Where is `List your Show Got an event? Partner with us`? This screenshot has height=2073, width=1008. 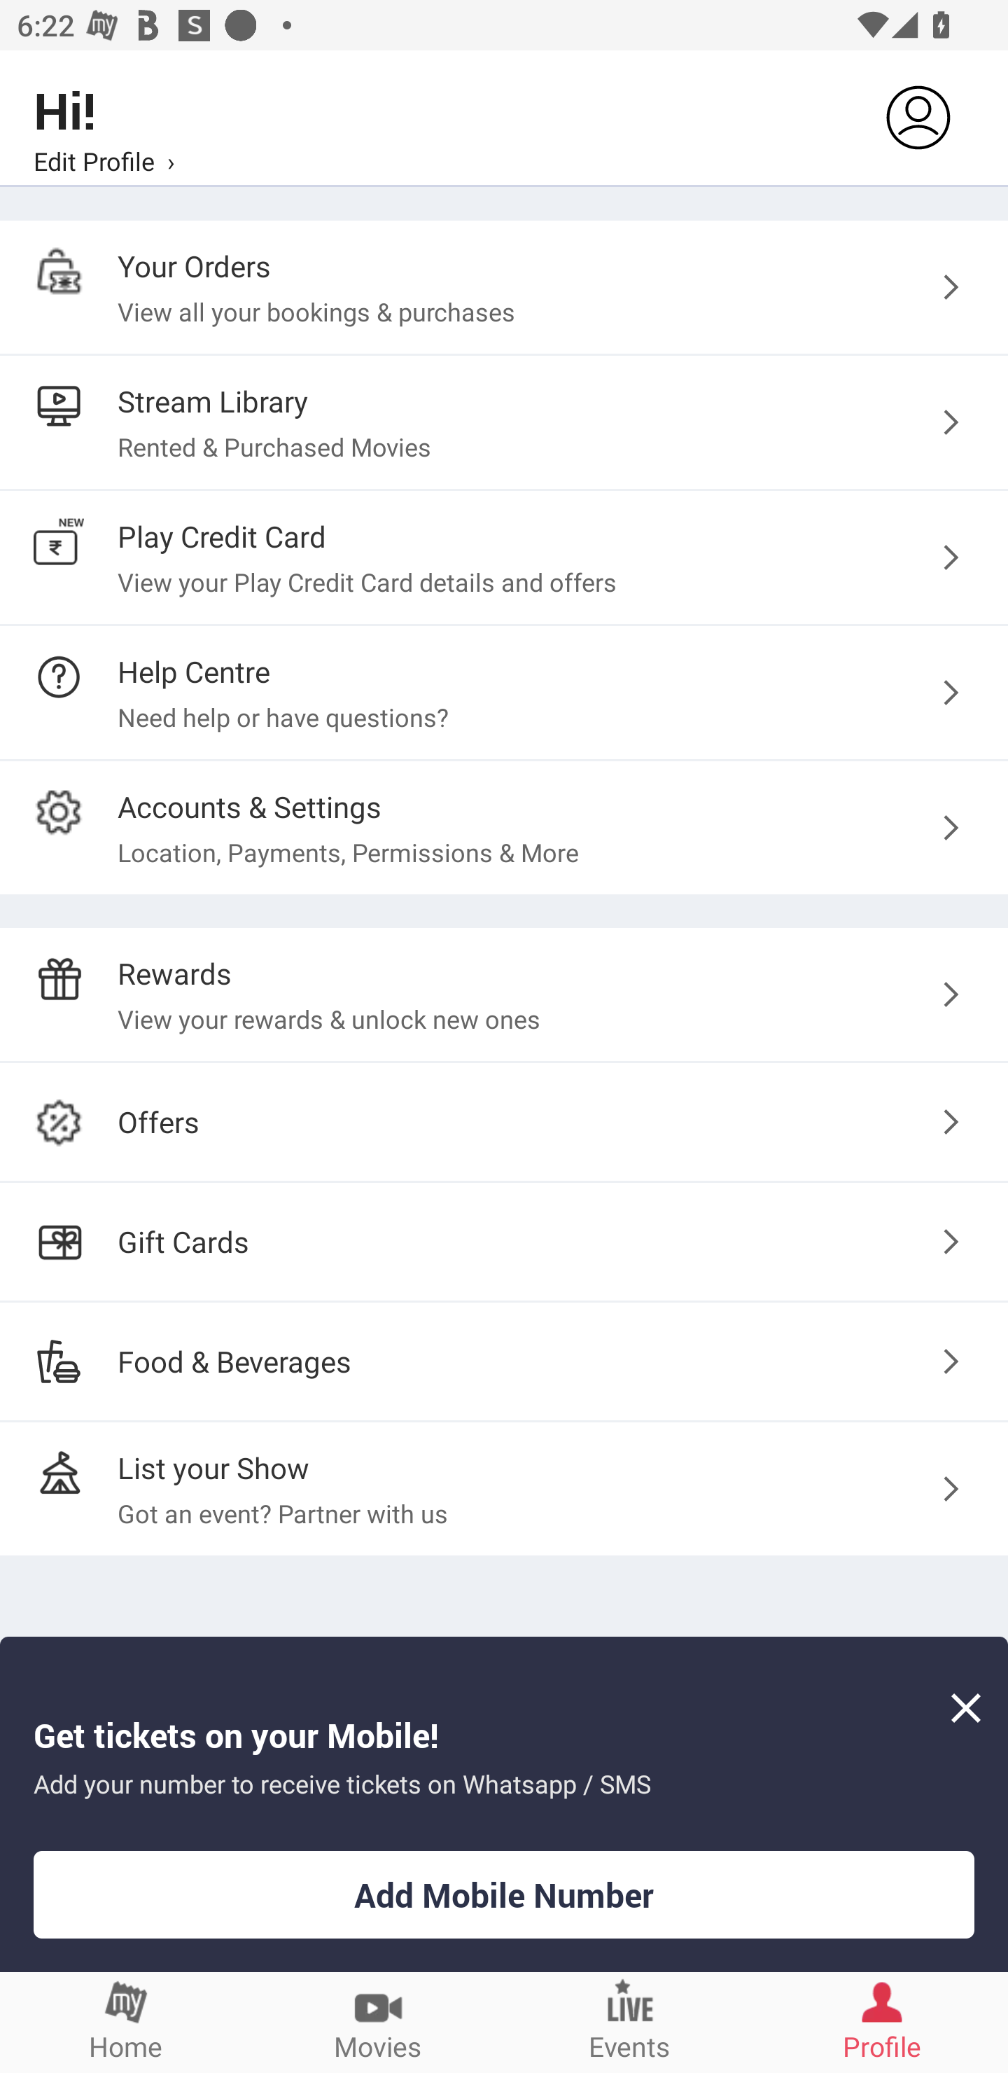 List your Show Got an event? Partner with us is located at coordinates (504, 1488).